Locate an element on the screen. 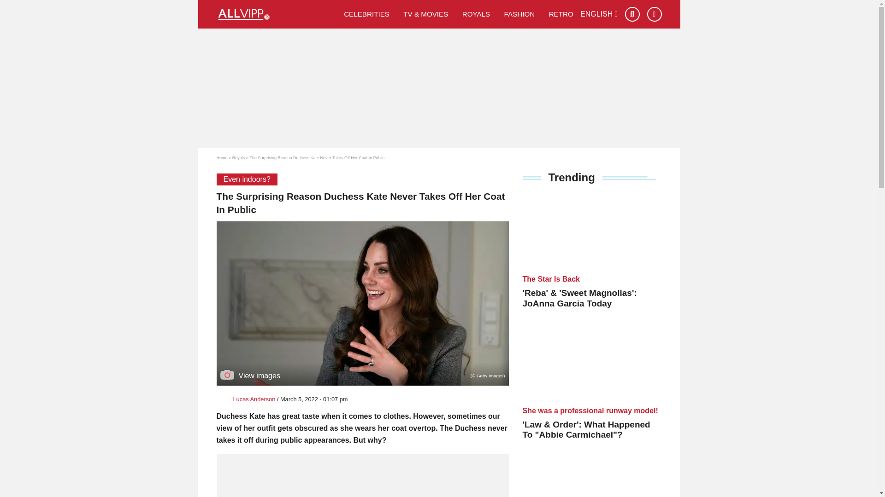 This screenshot has height=497, width=885. Celebrities is located at coordinates (367, 14).